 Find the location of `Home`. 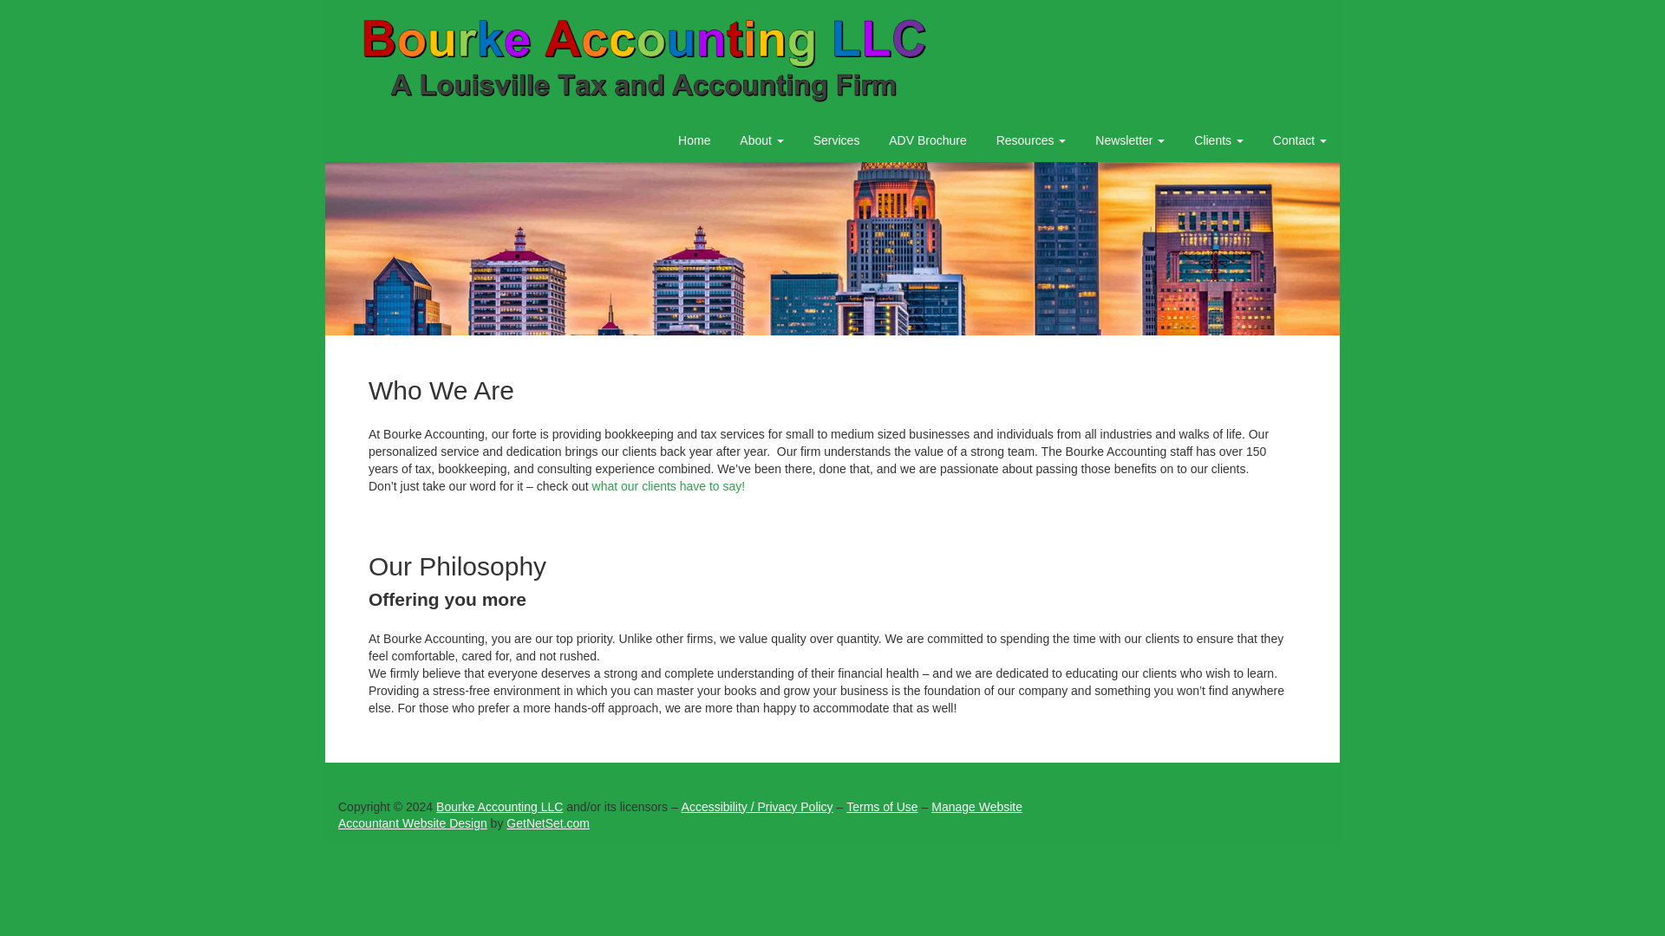

Home is located at coordinates (694, 140).